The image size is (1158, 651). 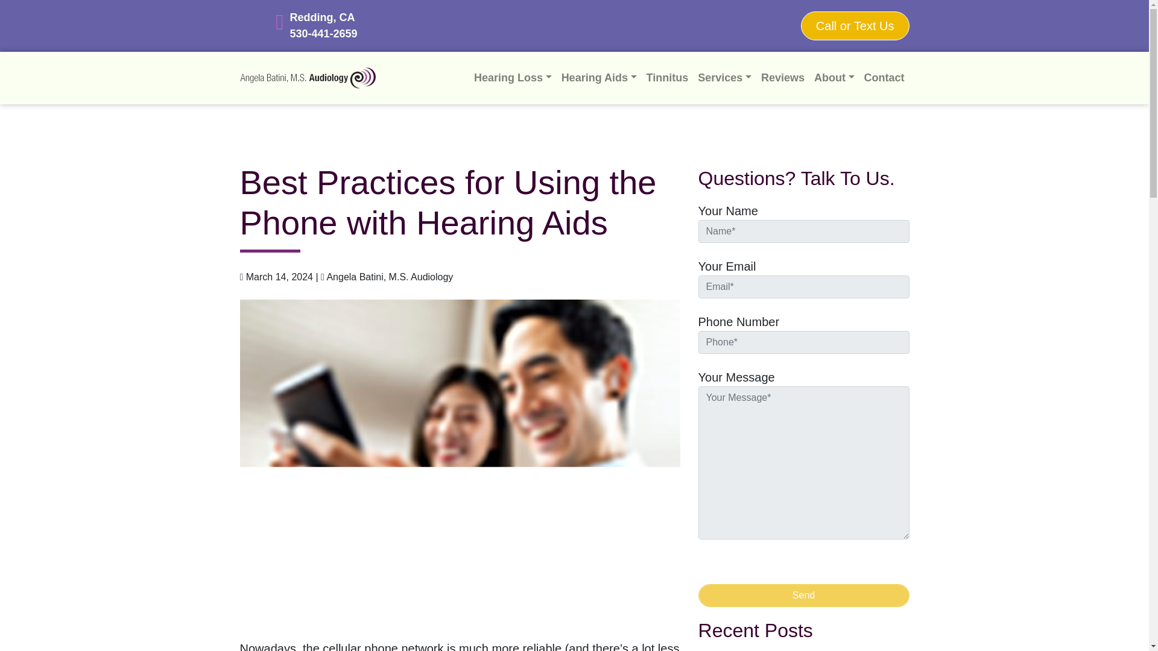 What do you see at coordinates (667, 78) in the screenshot?
I see `Tinnitus` at bounding box center [667, 78].